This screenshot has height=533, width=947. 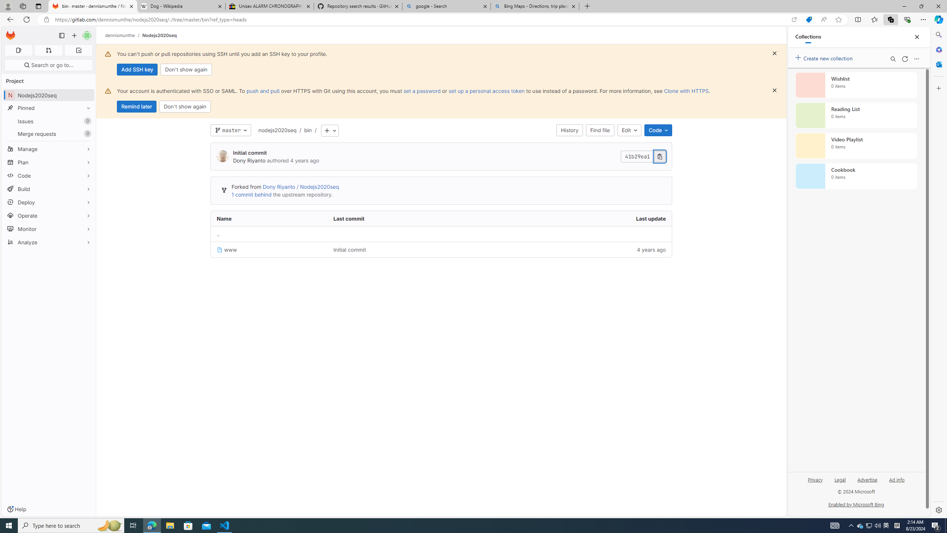 I want to click on Ad info, so click(x=897, y=483).